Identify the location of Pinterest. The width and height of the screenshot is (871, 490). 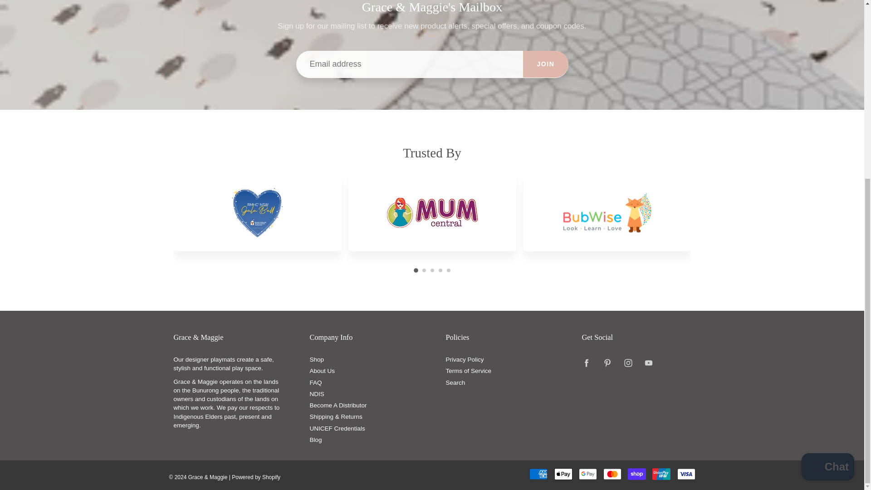
(607, 363).